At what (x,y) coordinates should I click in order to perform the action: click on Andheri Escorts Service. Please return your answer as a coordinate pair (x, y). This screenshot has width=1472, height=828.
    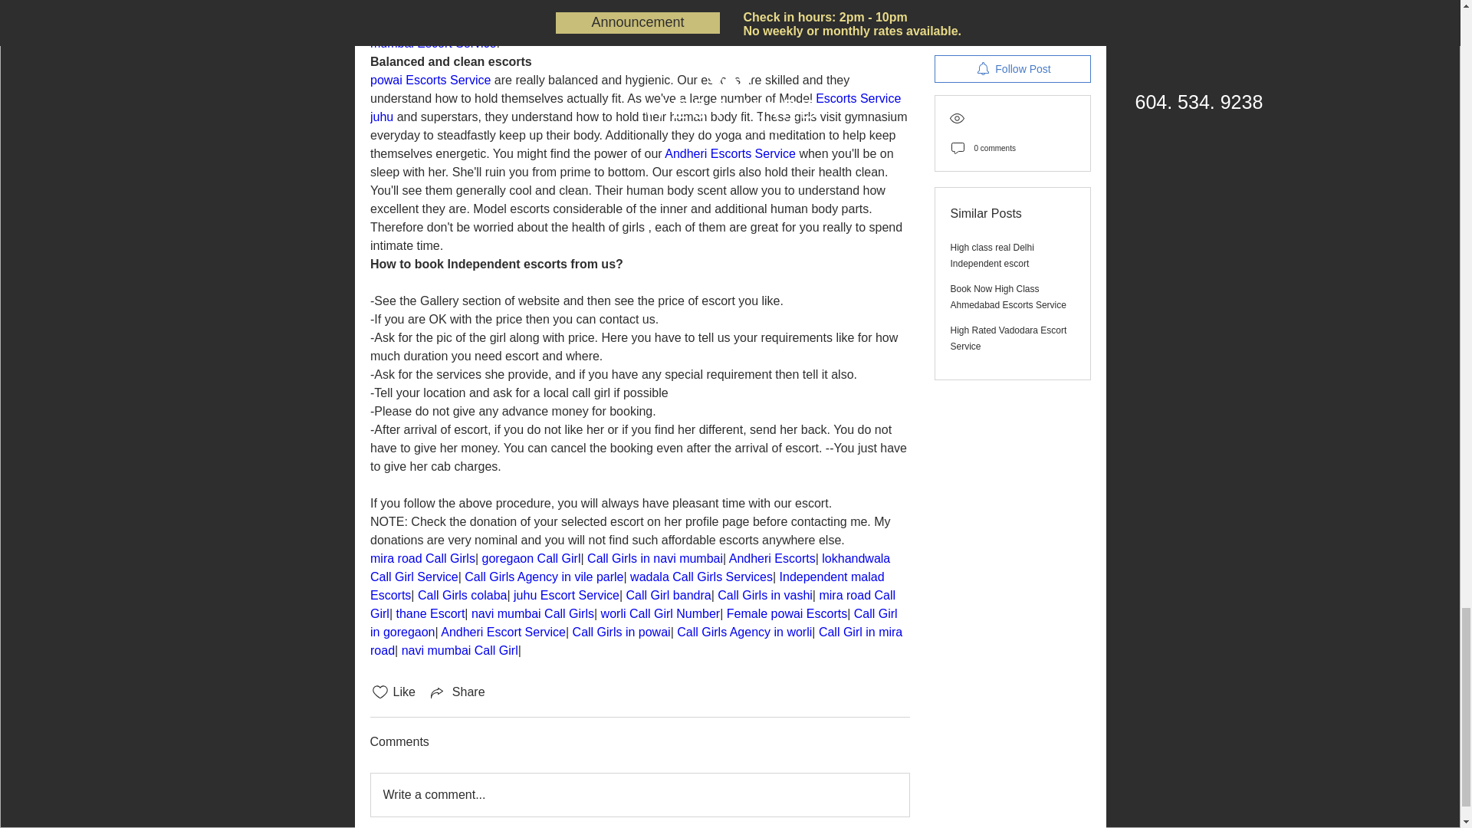
    Looking at the image, I should click on (730, 153).